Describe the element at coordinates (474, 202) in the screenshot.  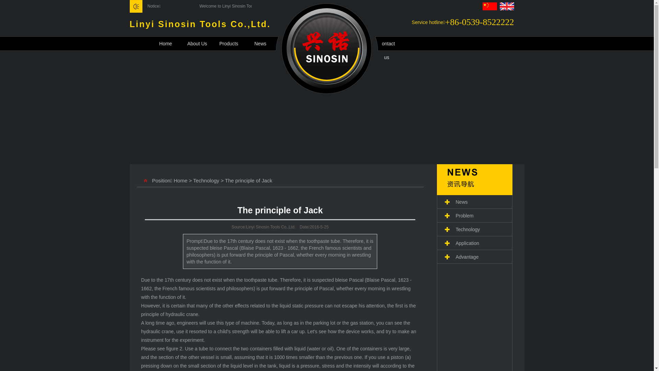
I see `News` at that location.